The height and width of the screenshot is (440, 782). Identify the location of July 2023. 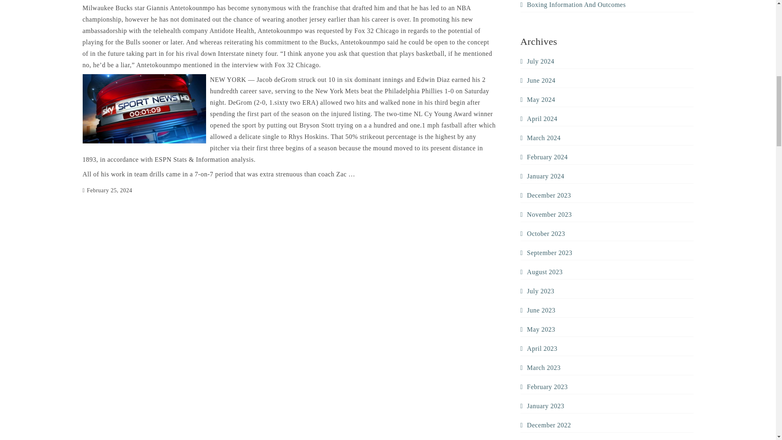
(538, 291).